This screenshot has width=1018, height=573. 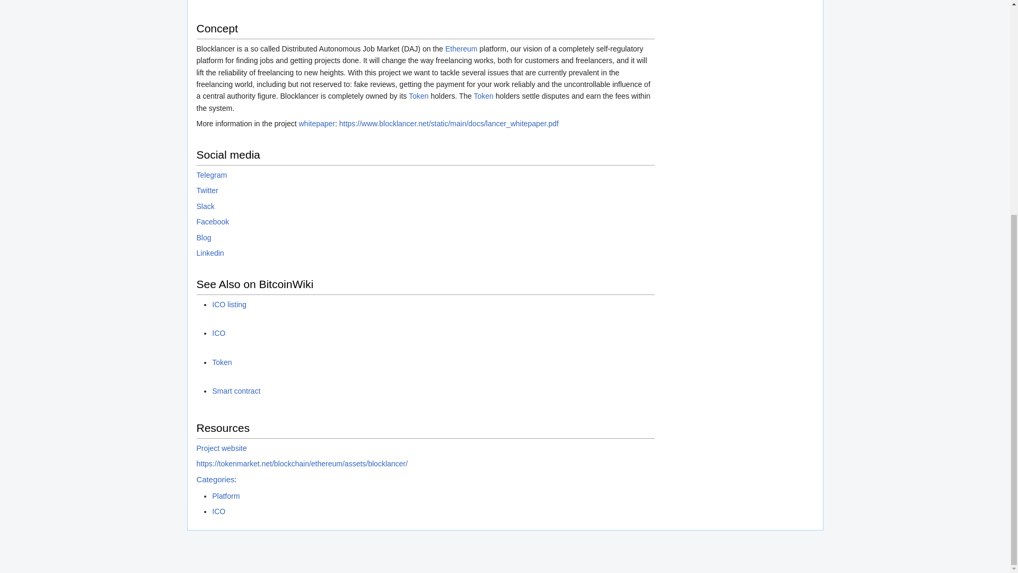 What do you see at coordinates (218, 511) in the screenshot?
I see `Category:ICO` at bounding box center [218, 511].